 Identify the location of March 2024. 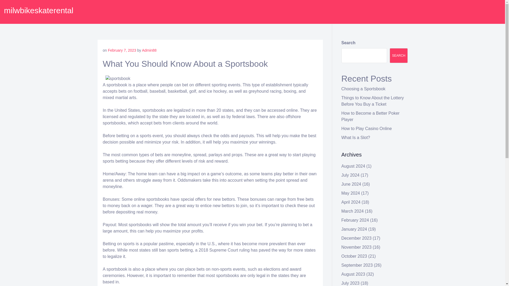
(353, 211).